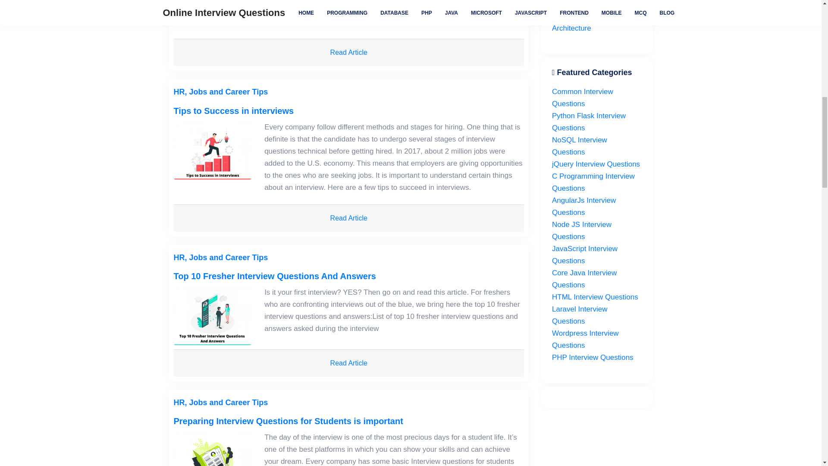 The image size is (828, 466). I want to click on Tips to Success in interviews, so click(233, 110).